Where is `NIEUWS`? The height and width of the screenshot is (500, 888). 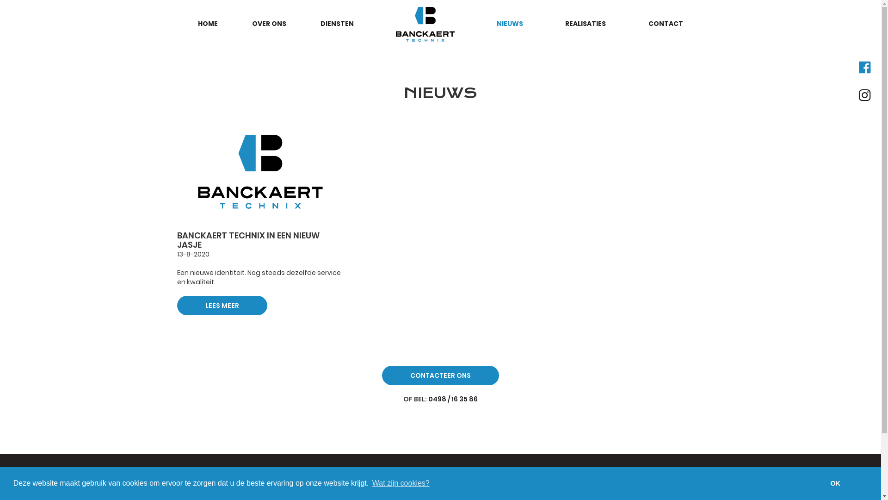
NIEUWS is located at coordinates (510, 24).